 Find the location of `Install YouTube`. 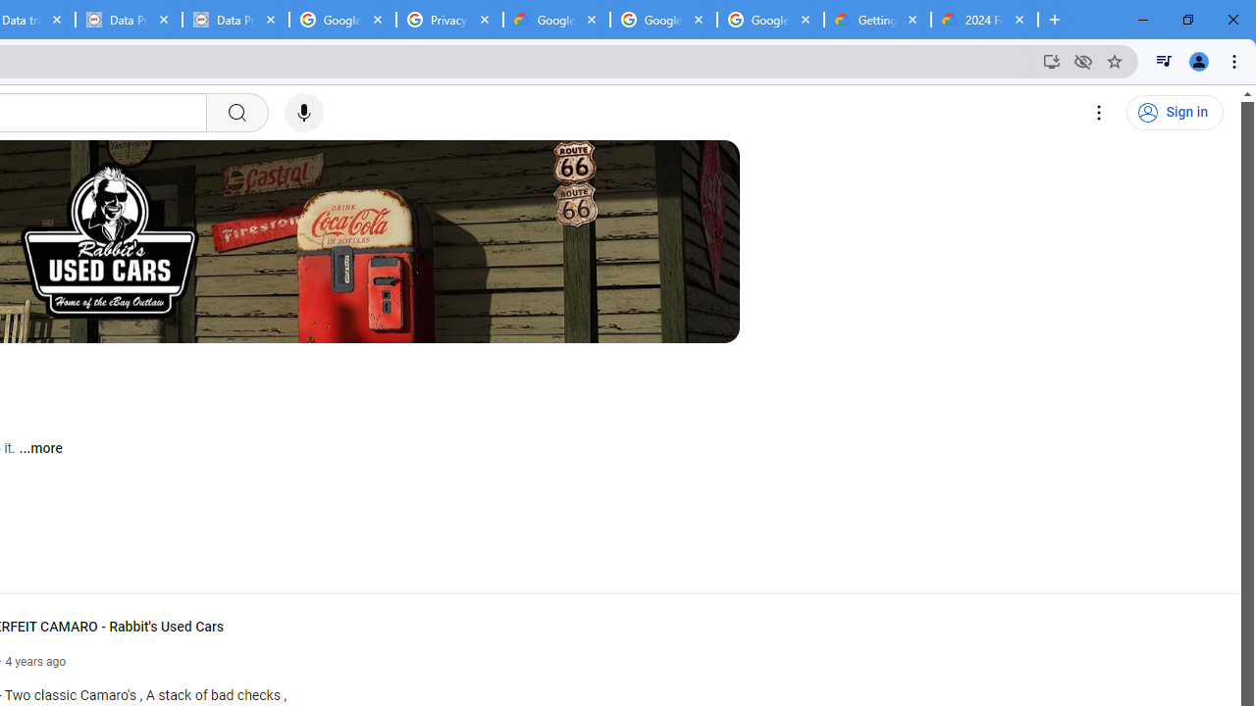

Install YouTube is located at coordinates (1052, 61).